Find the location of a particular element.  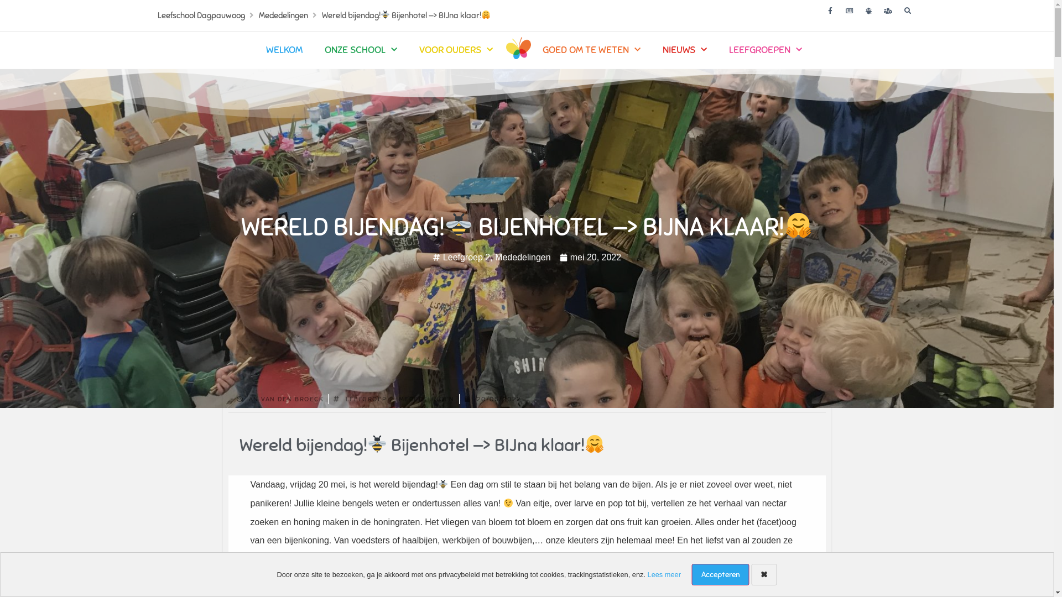

Logo-illustrator-1.png is located at coordinates (518, 48).